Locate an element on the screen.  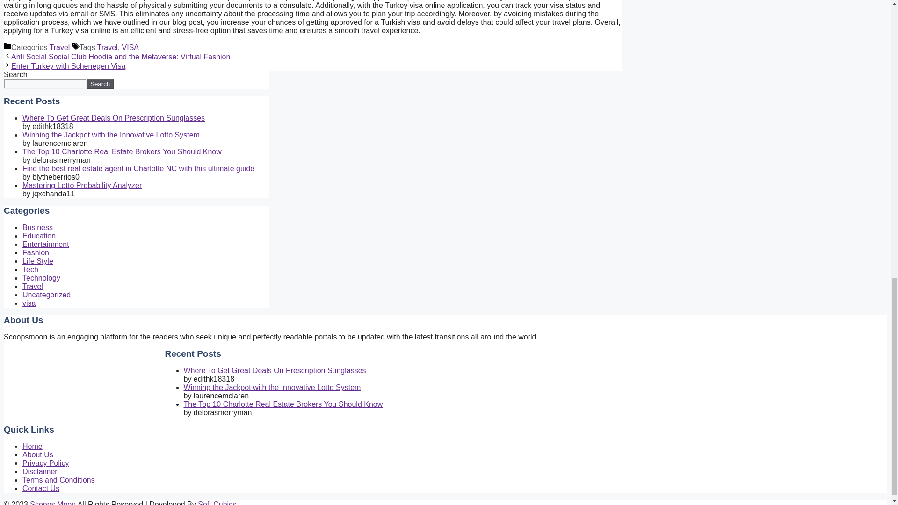
Search is located at coordinates (100, 84).